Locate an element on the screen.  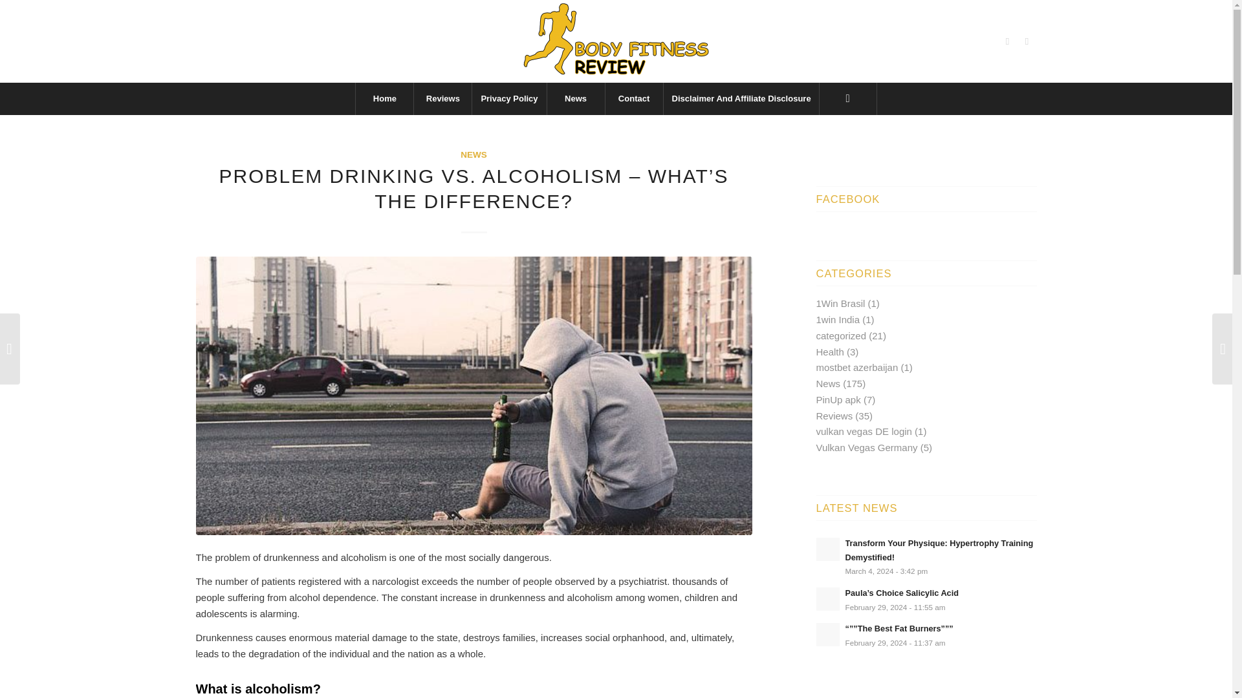
1win India is located at coordinates (838, 319).